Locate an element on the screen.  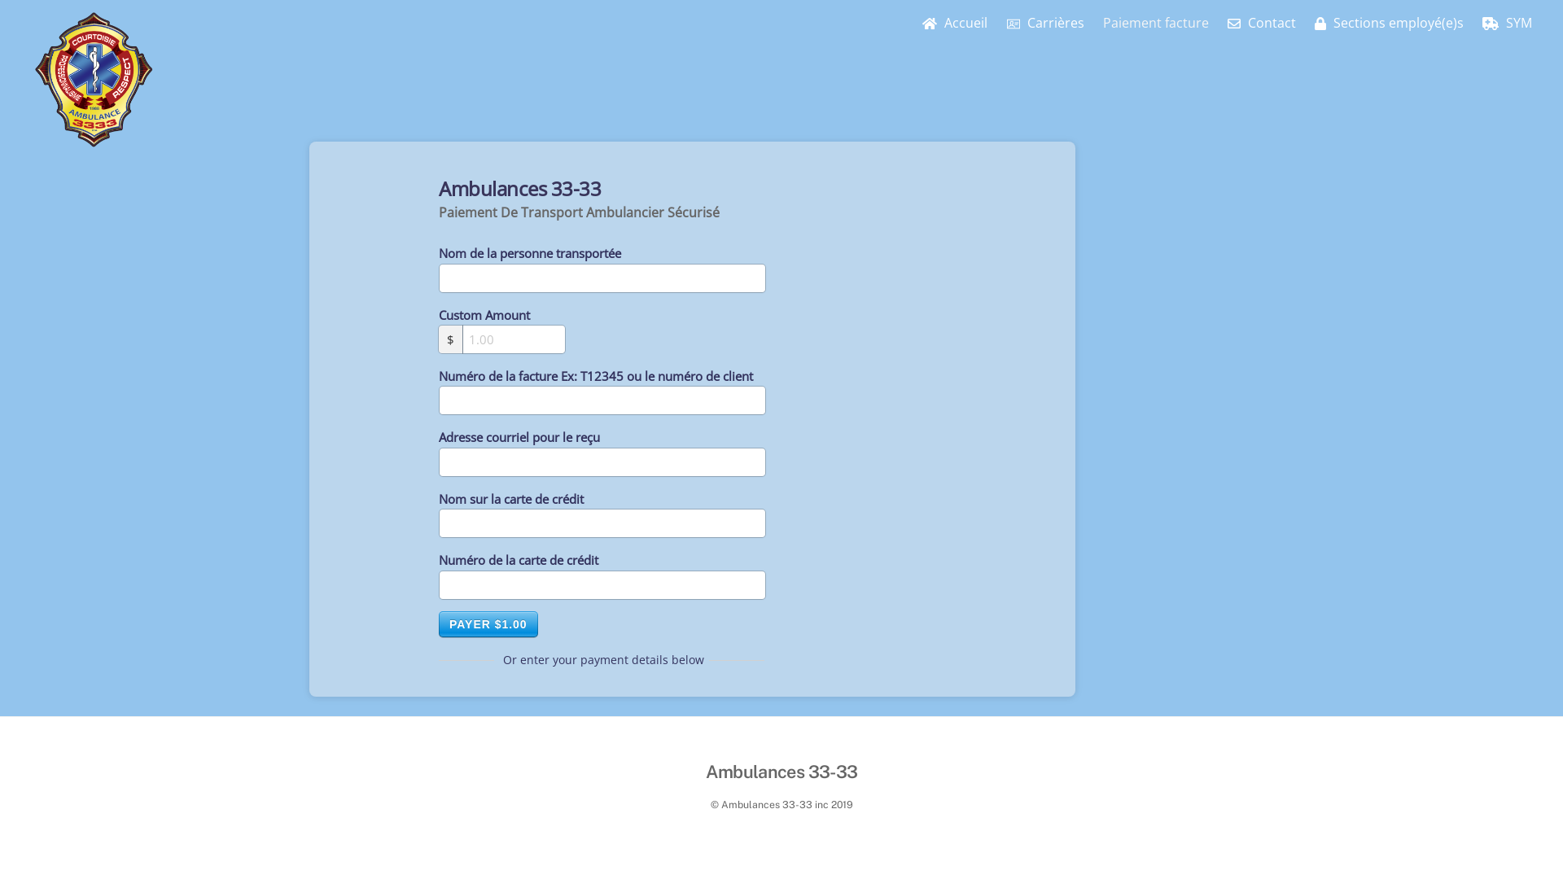
Ambulances 33-33 is located at coordinates (94, 142).